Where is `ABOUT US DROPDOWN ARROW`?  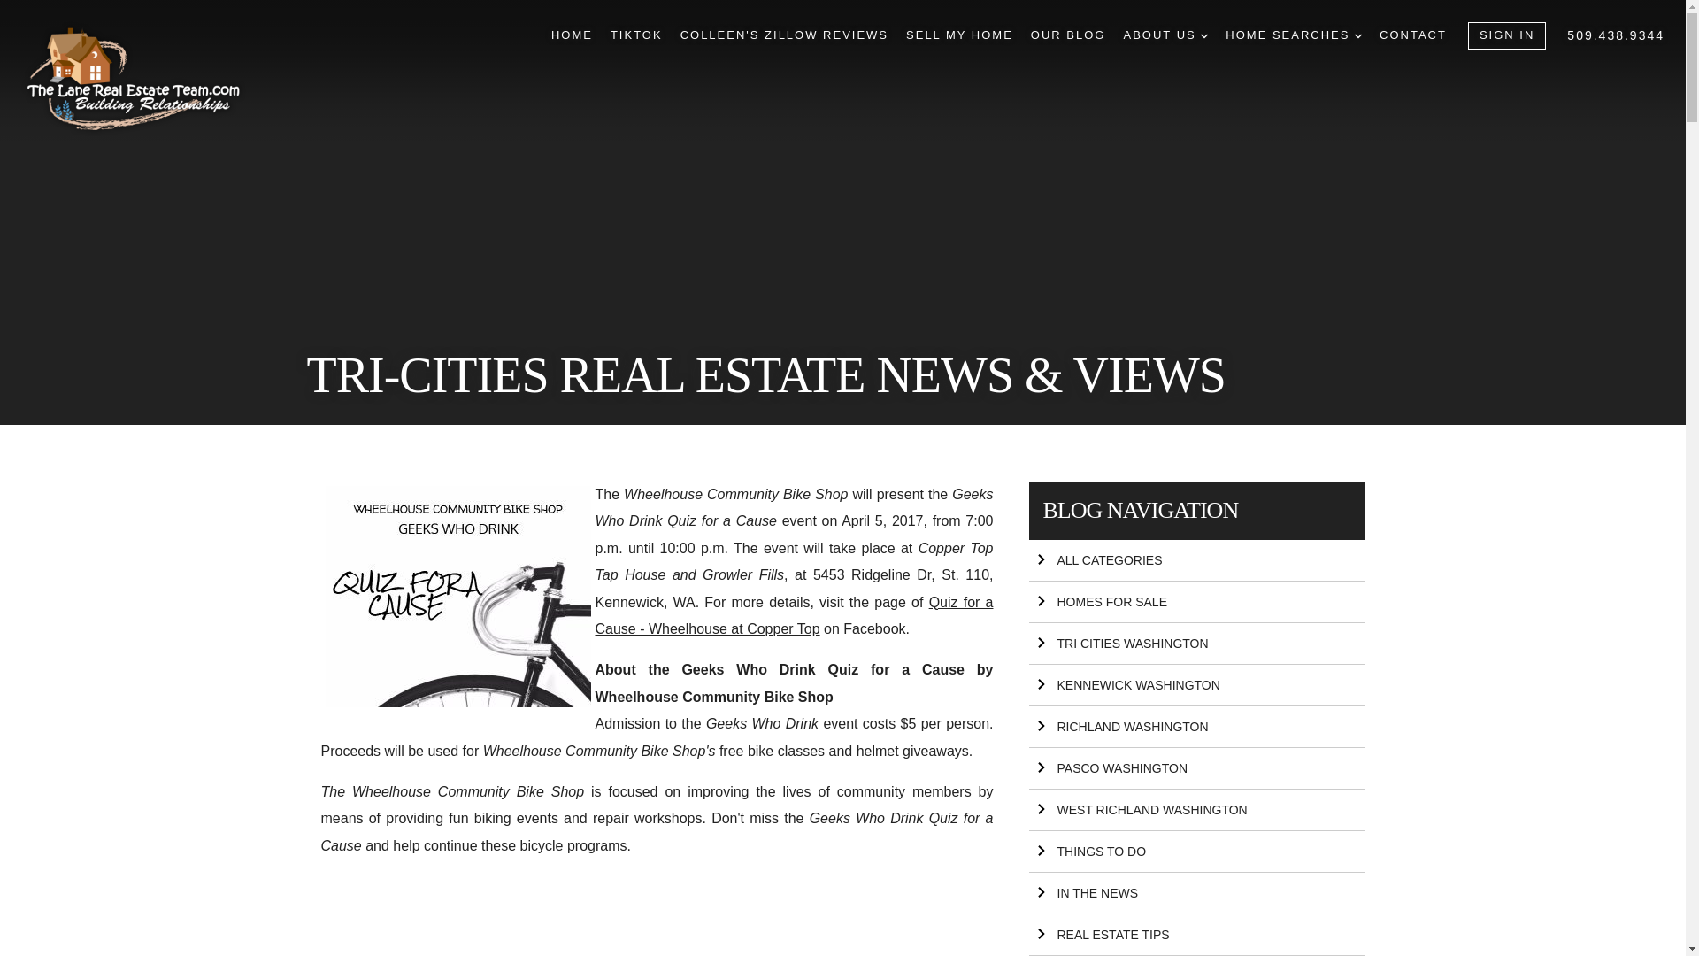 ABOUT US DROPDOWN ARROW is located at coordinates (1165, 35).